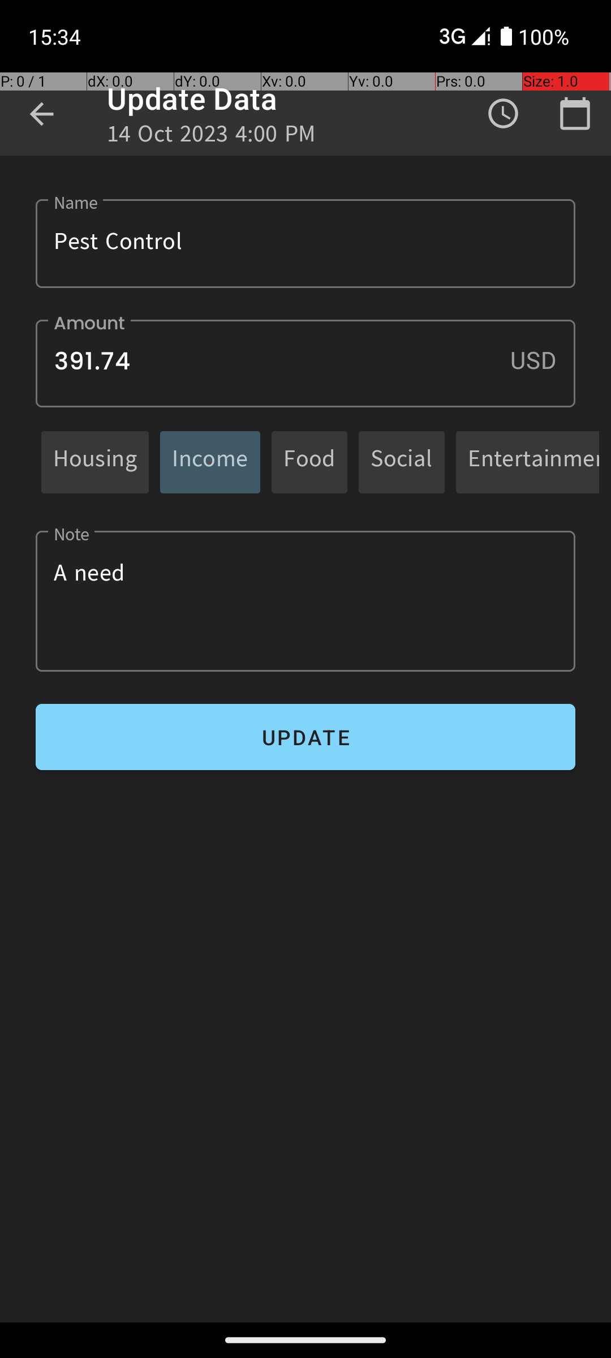 This screenshot has width=611, height=1358. Describe the element at coordinates (305, 363) in the screenshot. I see `391.74` at that location.